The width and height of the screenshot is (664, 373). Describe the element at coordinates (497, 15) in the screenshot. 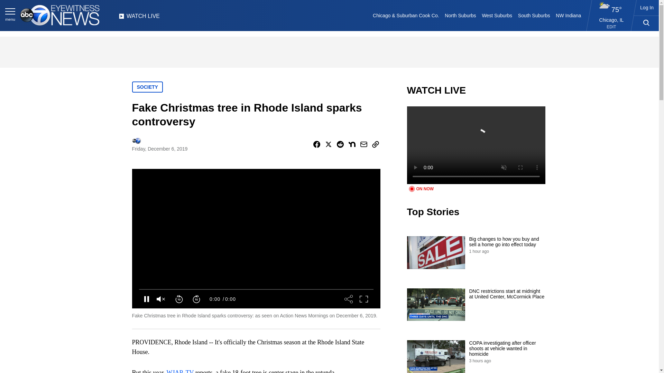

I see `West Suburbs` at that location.